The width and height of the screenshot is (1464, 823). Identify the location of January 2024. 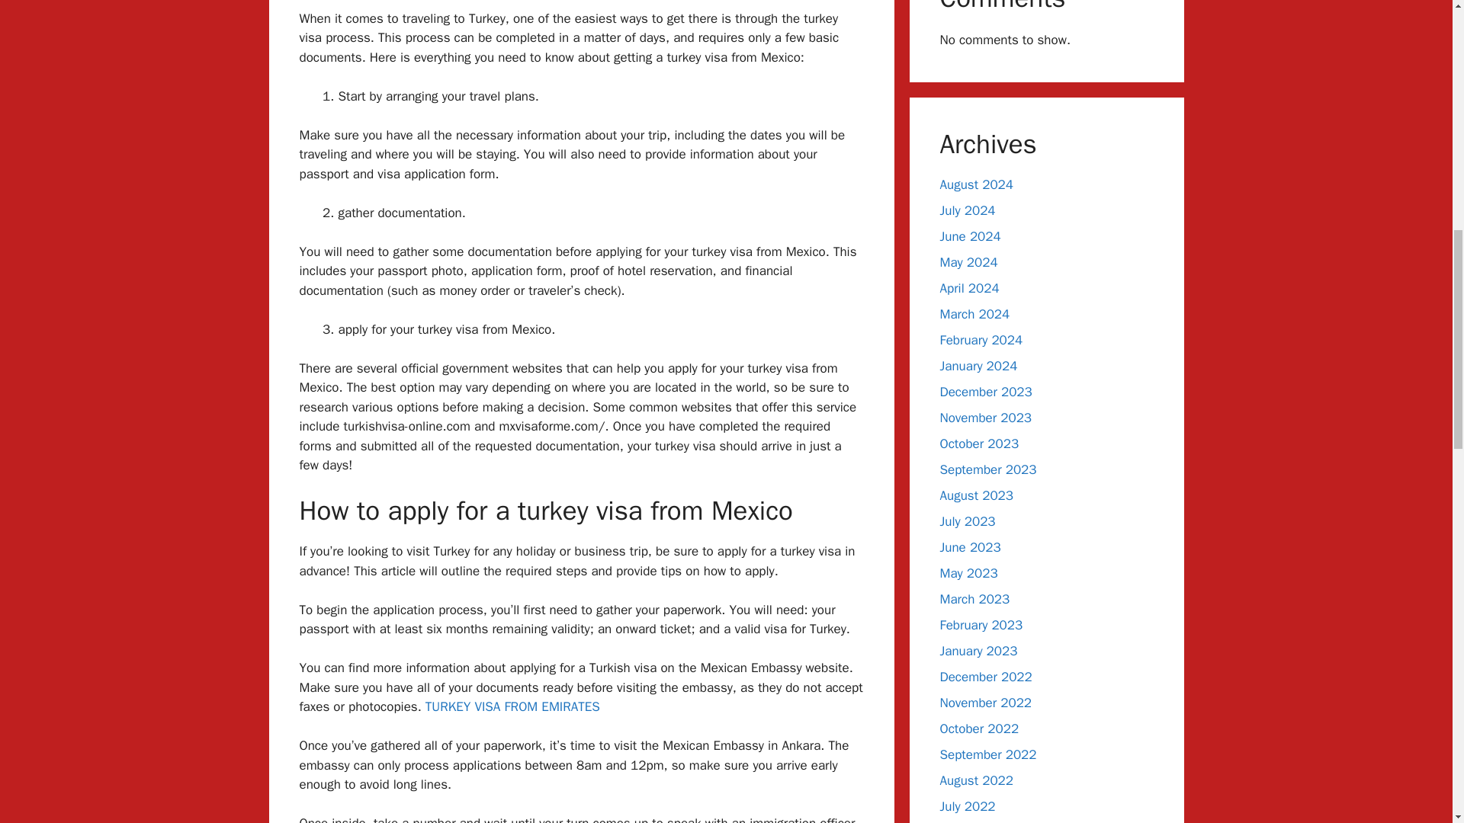
(978, 366).